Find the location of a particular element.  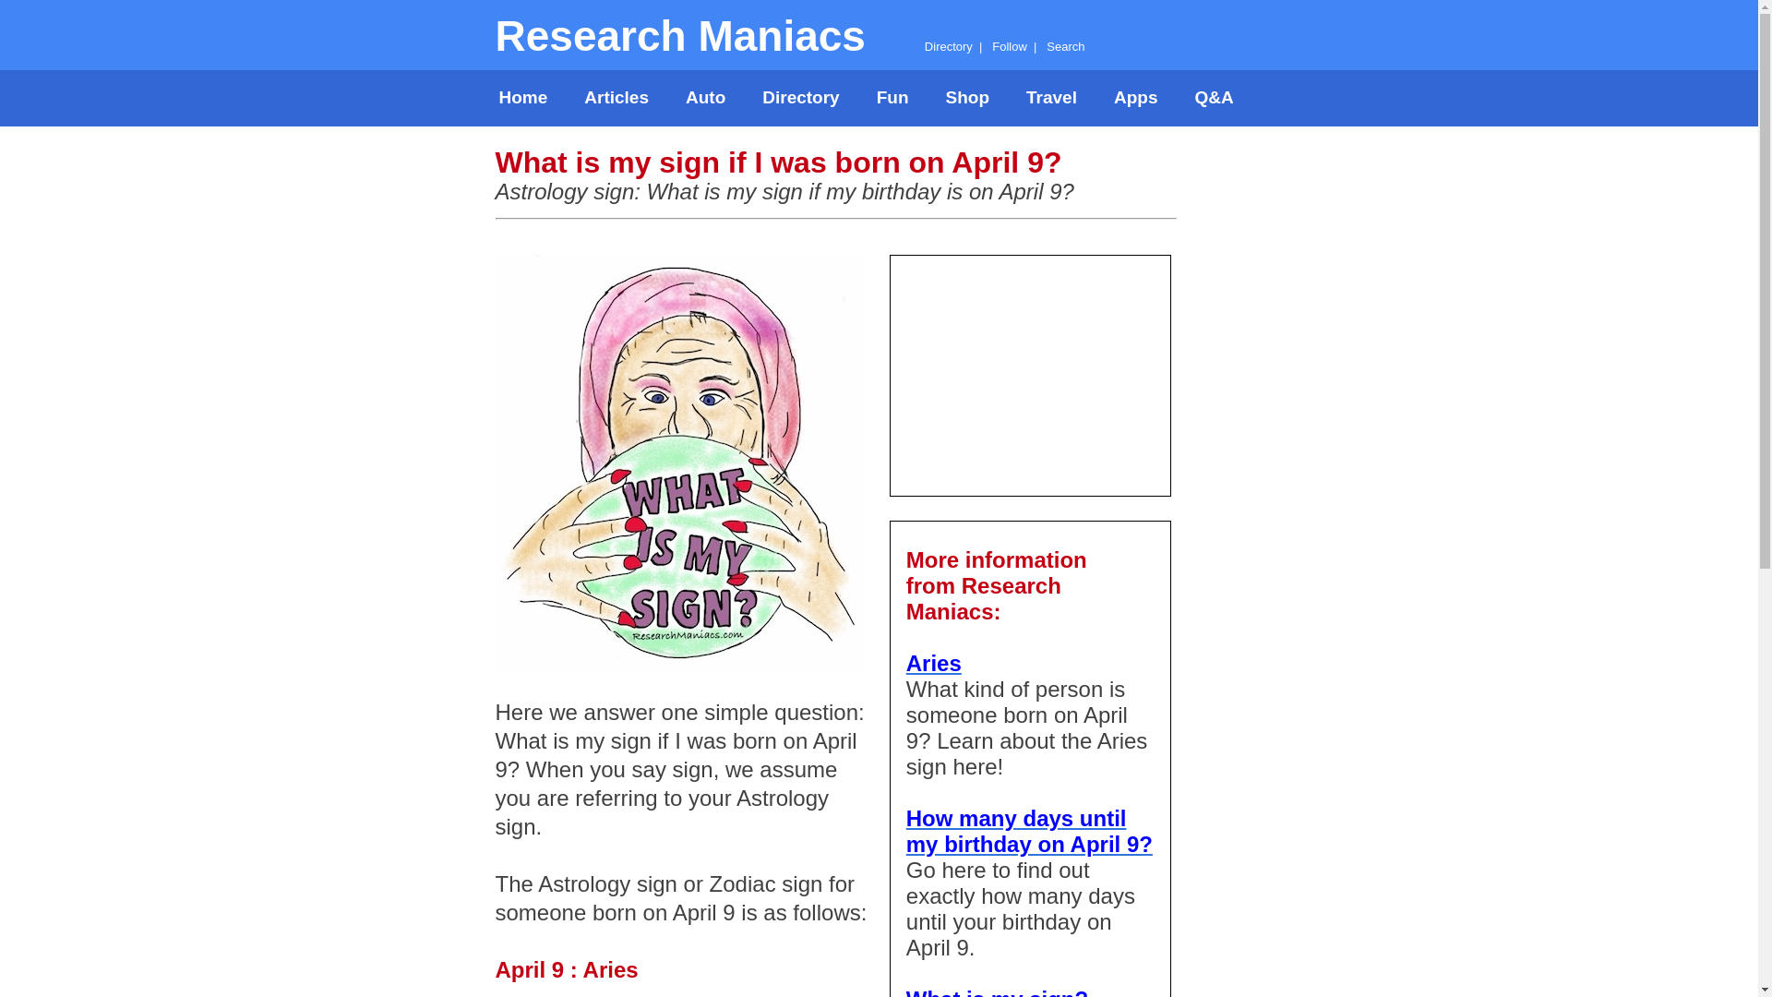

How many days until my birthday on April 9? is located at coordinates (1029, 831).